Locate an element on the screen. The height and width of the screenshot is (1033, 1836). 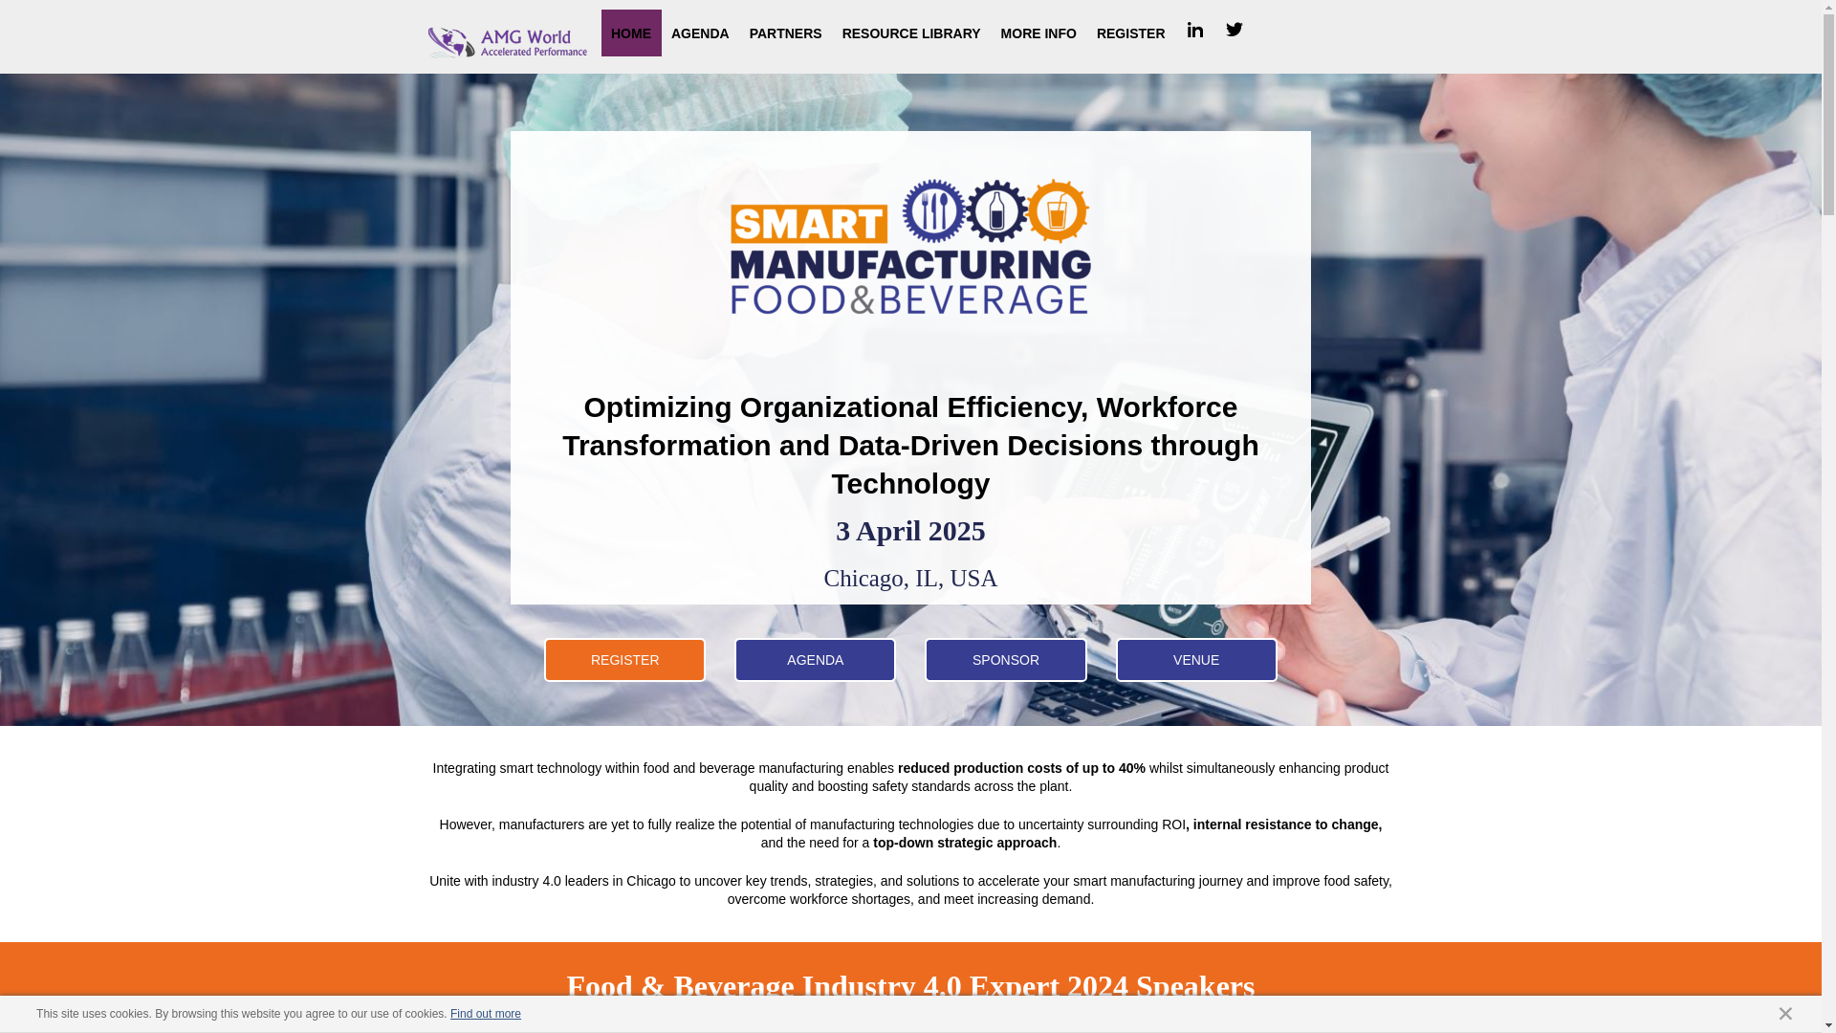
SPONSOR is located at coordinates (1006, 660).